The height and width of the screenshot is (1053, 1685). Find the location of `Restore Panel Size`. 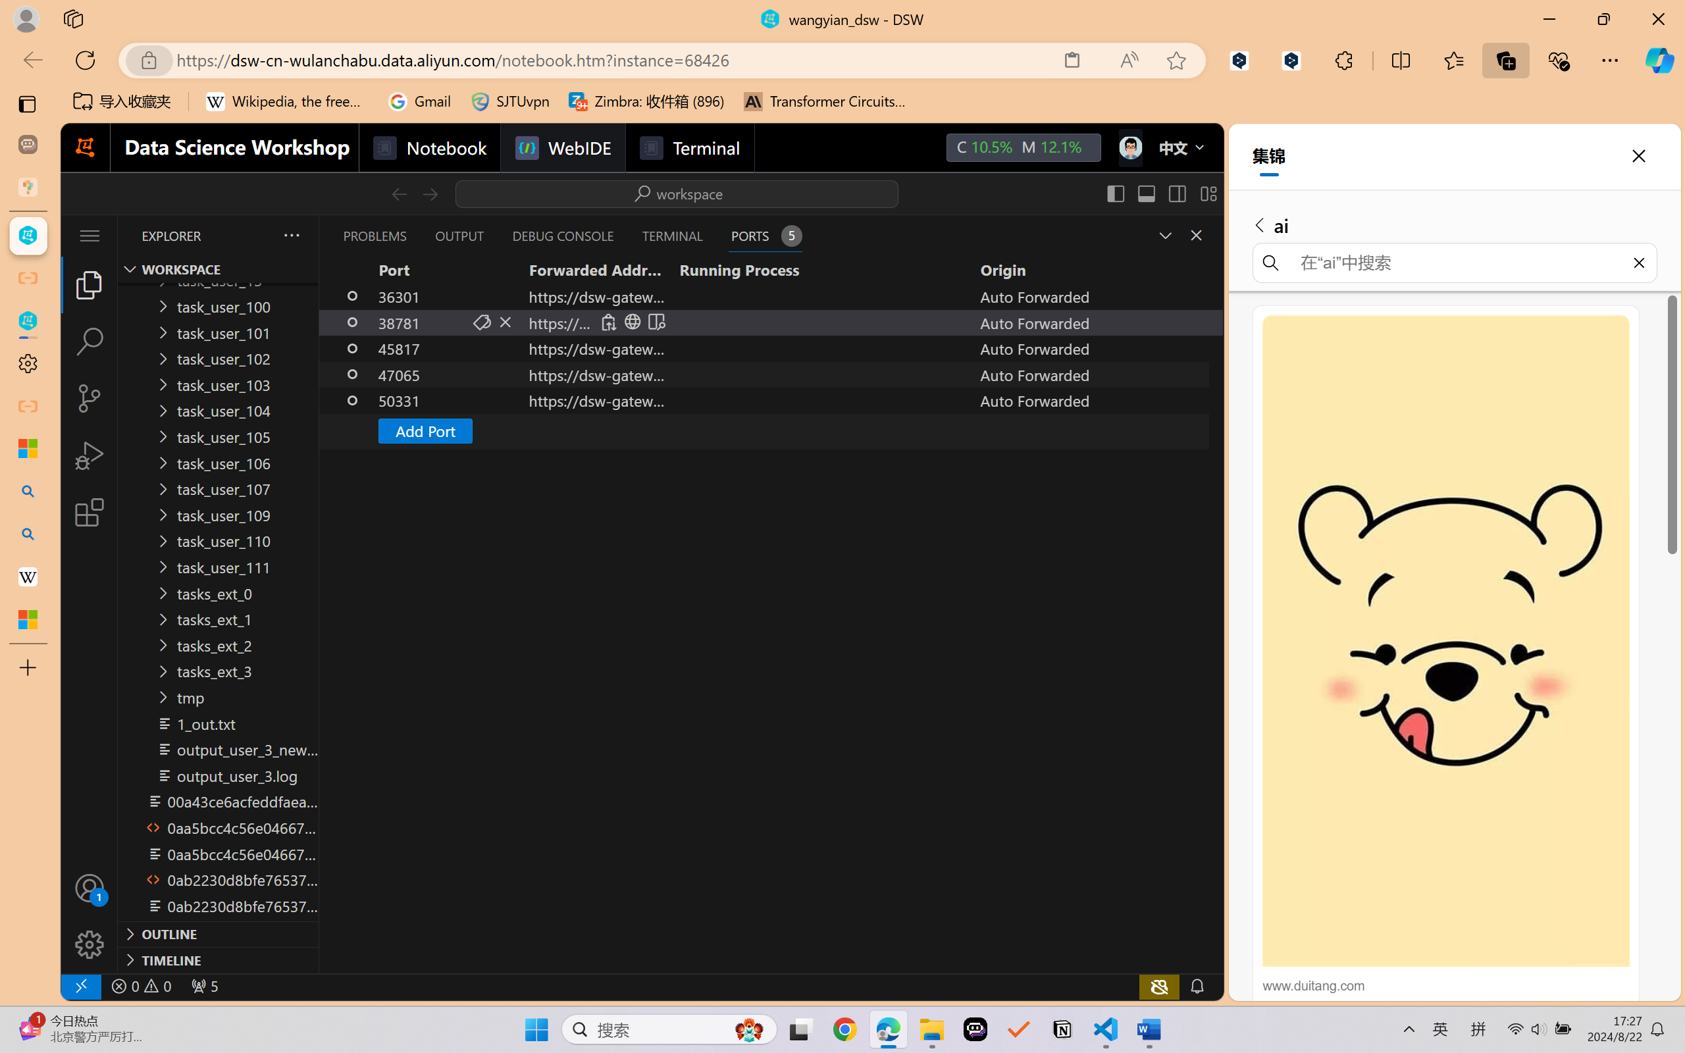

Restore Panel Size is located at coordinates (1164, 235).